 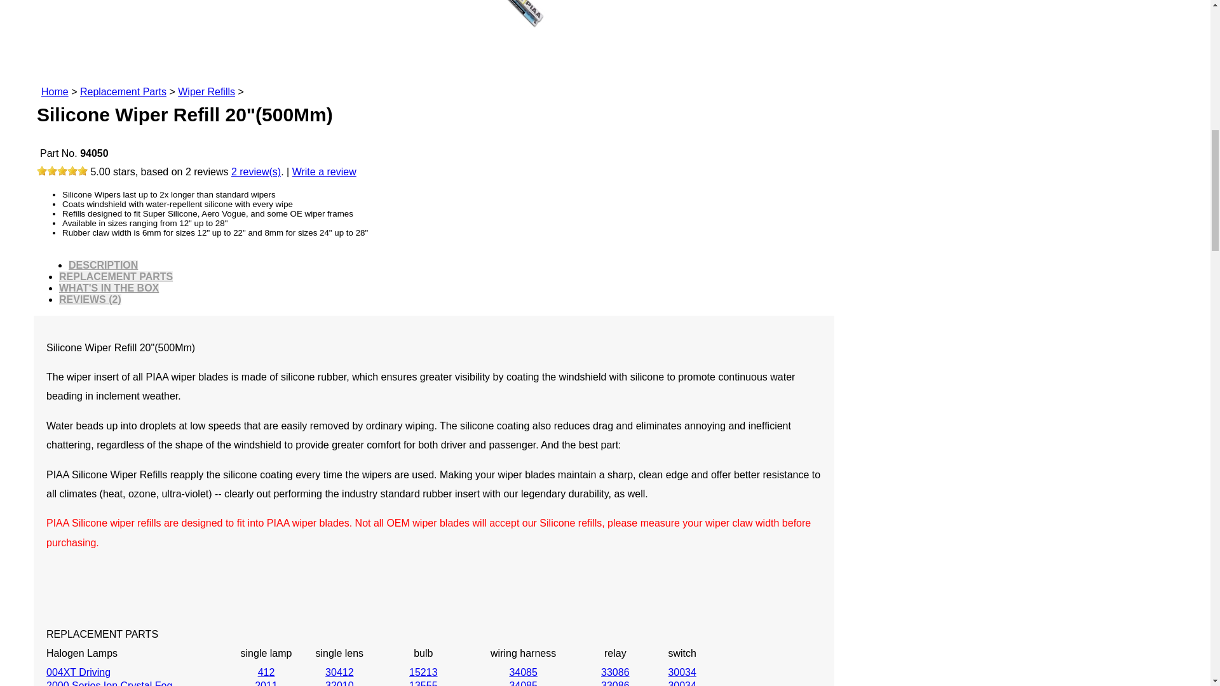 I want to click on Wiper Refills, so click(x=207, y=91).